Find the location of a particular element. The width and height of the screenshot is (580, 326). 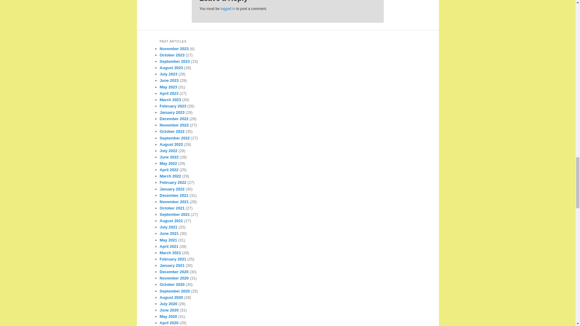

November 2023 is located at coordinates (174, 49).